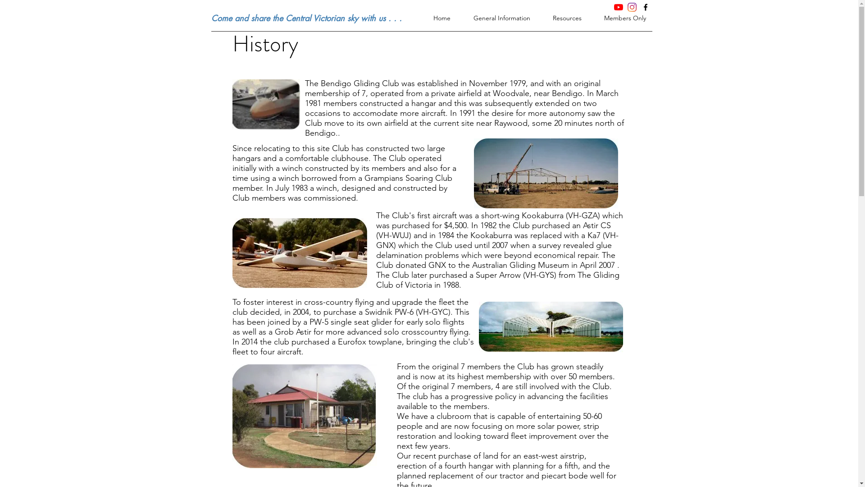 The image size is (865, 487). I want to click on Kookaburra, so click(542, 216).